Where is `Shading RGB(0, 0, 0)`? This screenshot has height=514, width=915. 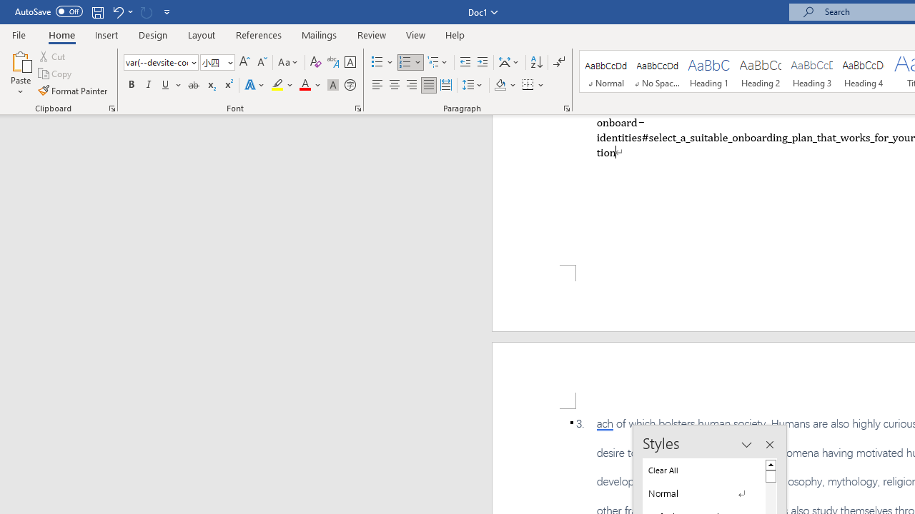
Shading RGB(0, 0, 0) is located at coordinates (500, 86).